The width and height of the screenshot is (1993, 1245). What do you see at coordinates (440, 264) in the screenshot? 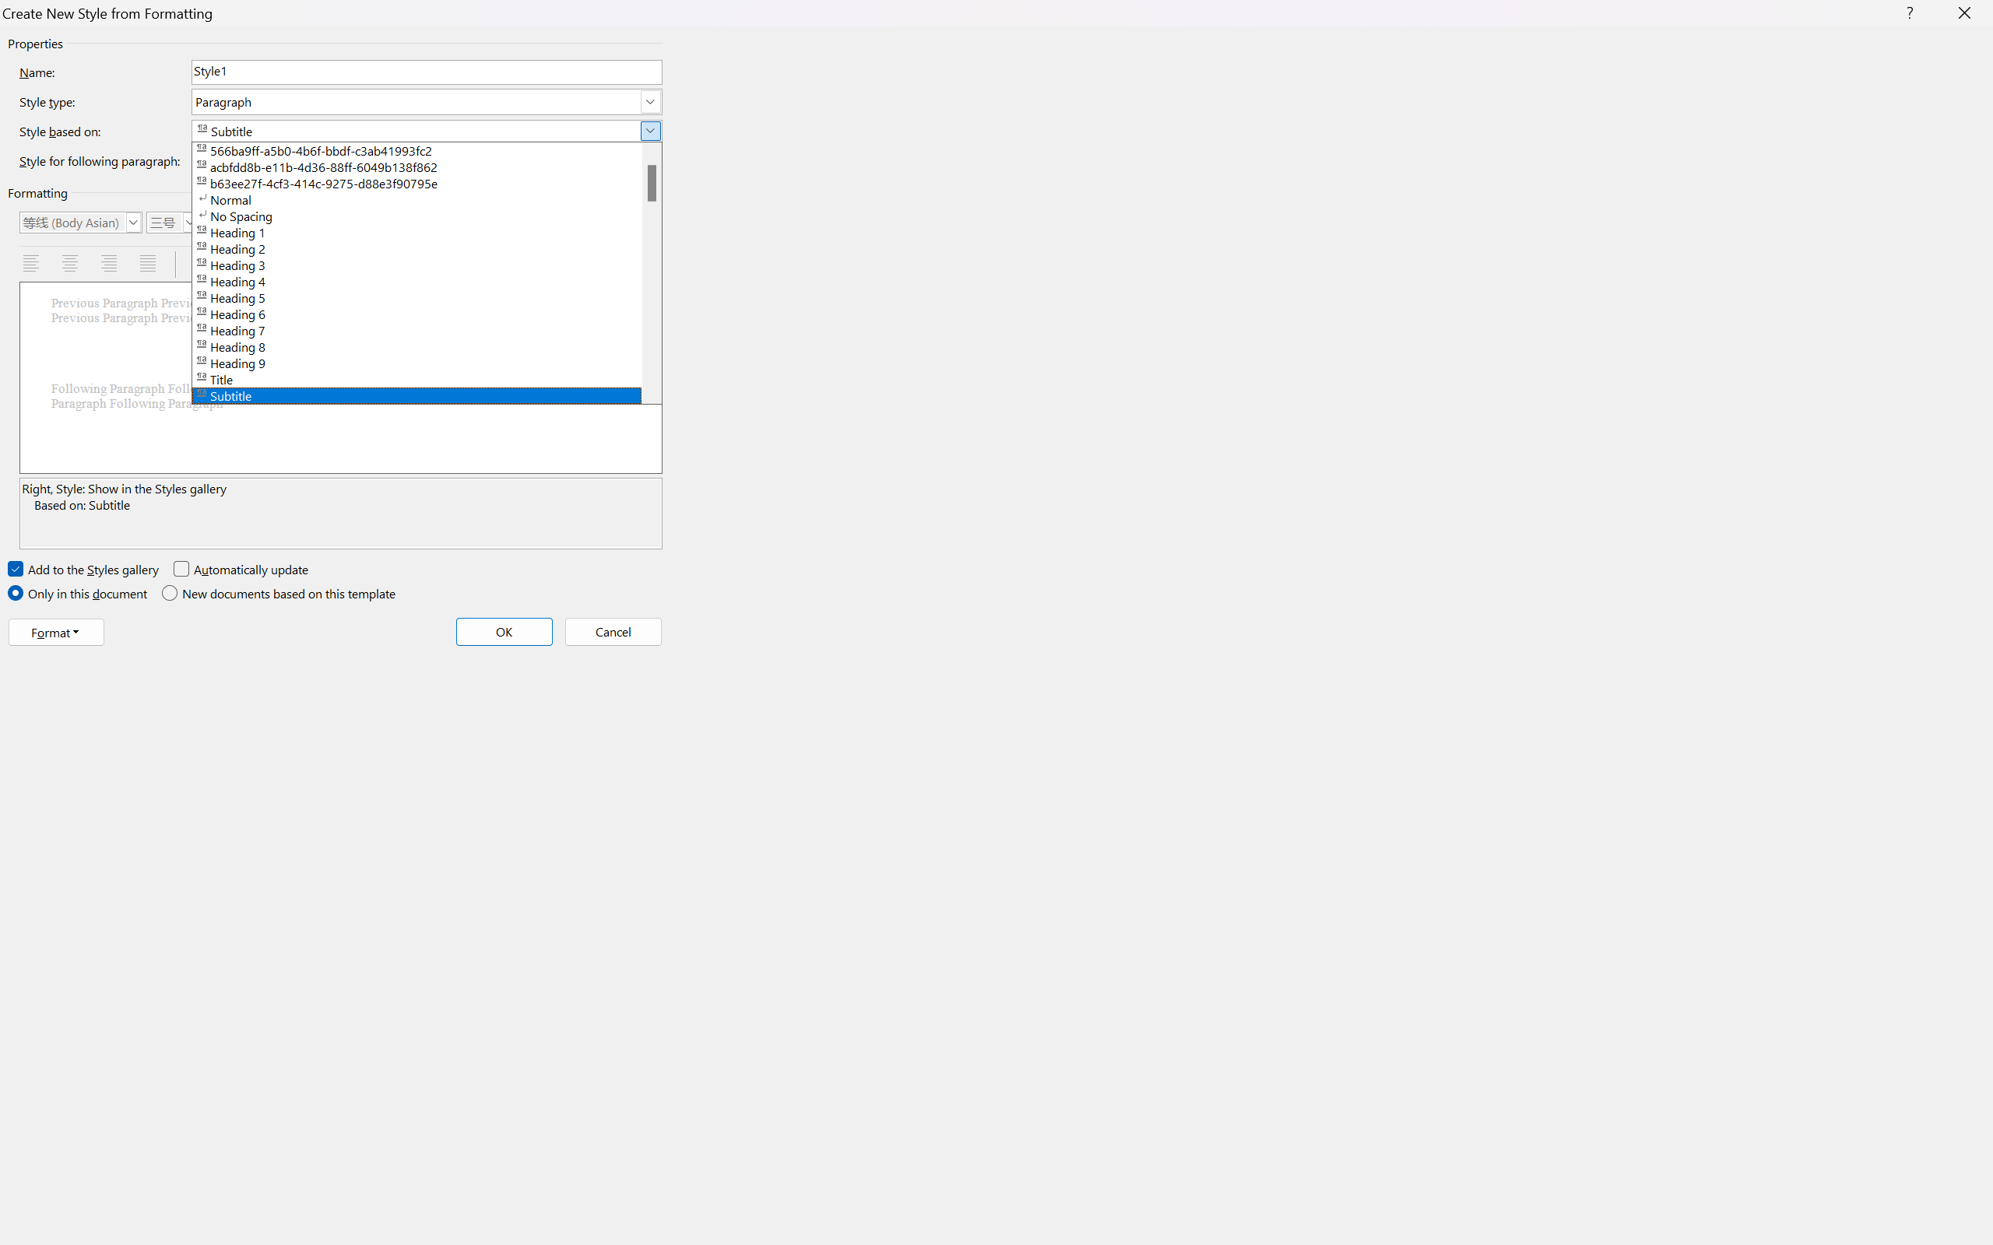
I see `Decrease Indent` at bounding box center [440, 264].